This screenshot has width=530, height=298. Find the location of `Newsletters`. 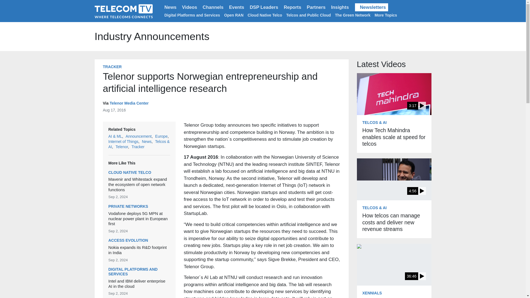

Newsletters is located at coordinates (372, 7).